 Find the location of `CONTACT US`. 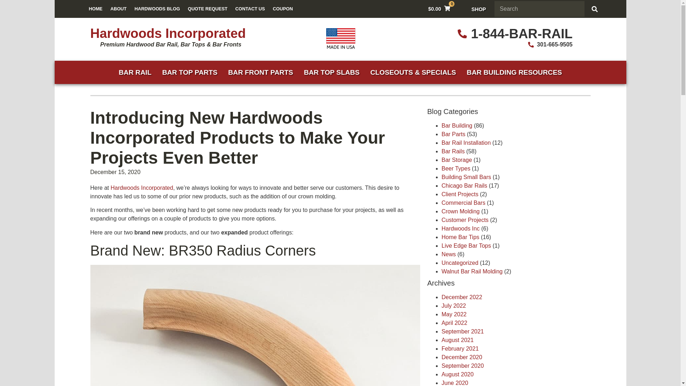

CONTACT US is located at coordinates (250, 9).